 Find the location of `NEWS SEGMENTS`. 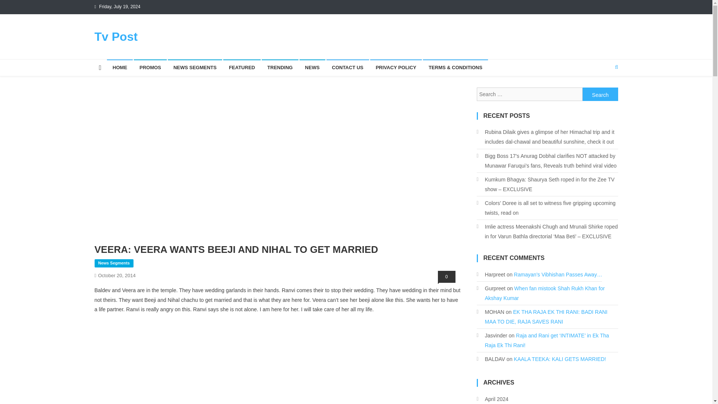

NEWS SEGMENTS is located at coordinates (195, 67).